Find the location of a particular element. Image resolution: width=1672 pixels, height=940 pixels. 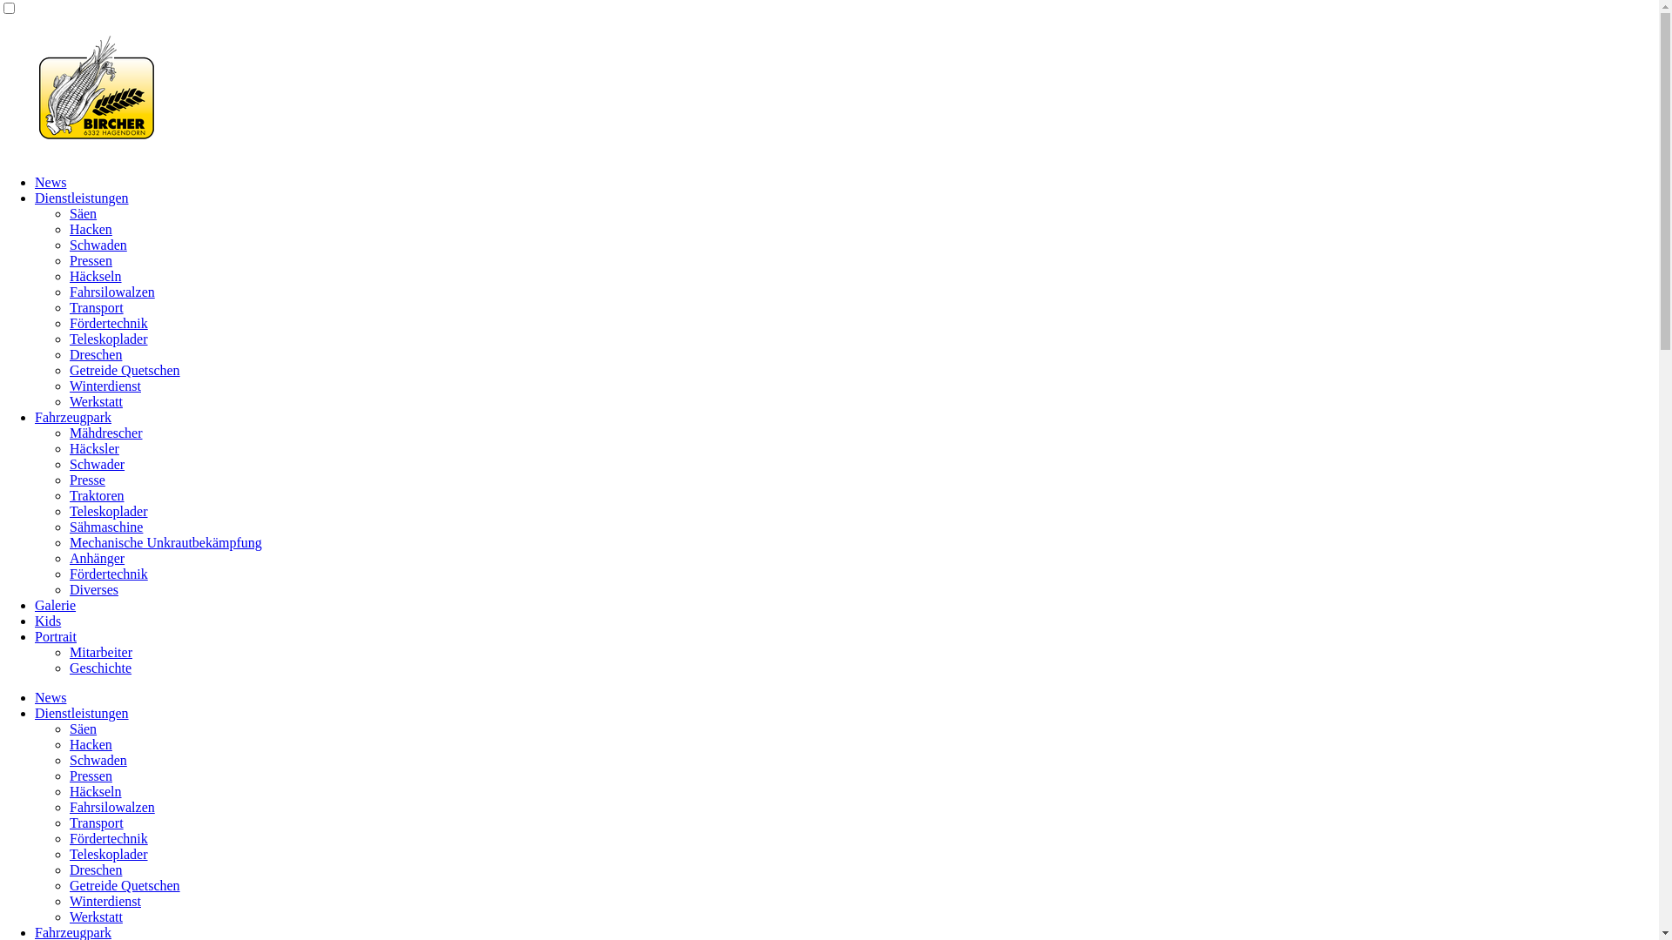

Galerie is located at coordinates (56, 606).